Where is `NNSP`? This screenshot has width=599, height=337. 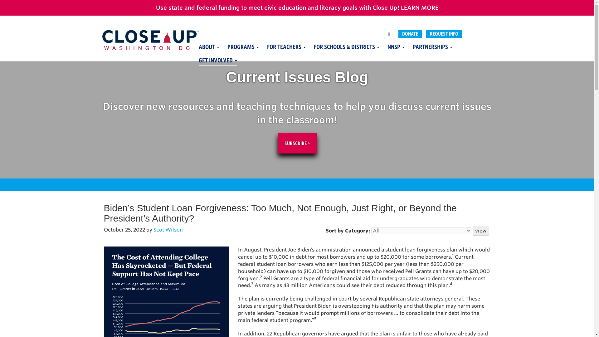 NNSP is located at coordinates (396, 48).